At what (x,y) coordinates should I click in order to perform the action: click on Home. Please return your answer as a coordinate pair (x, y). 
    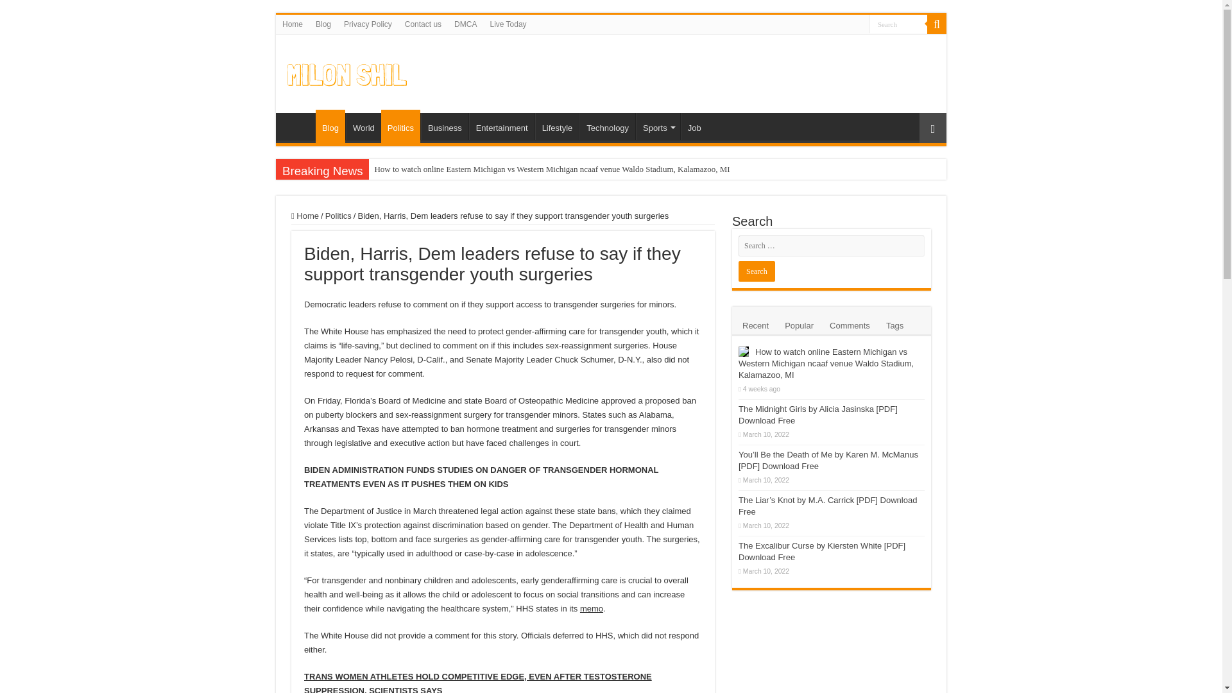
    Looking at the image, I should click on (298, 126).